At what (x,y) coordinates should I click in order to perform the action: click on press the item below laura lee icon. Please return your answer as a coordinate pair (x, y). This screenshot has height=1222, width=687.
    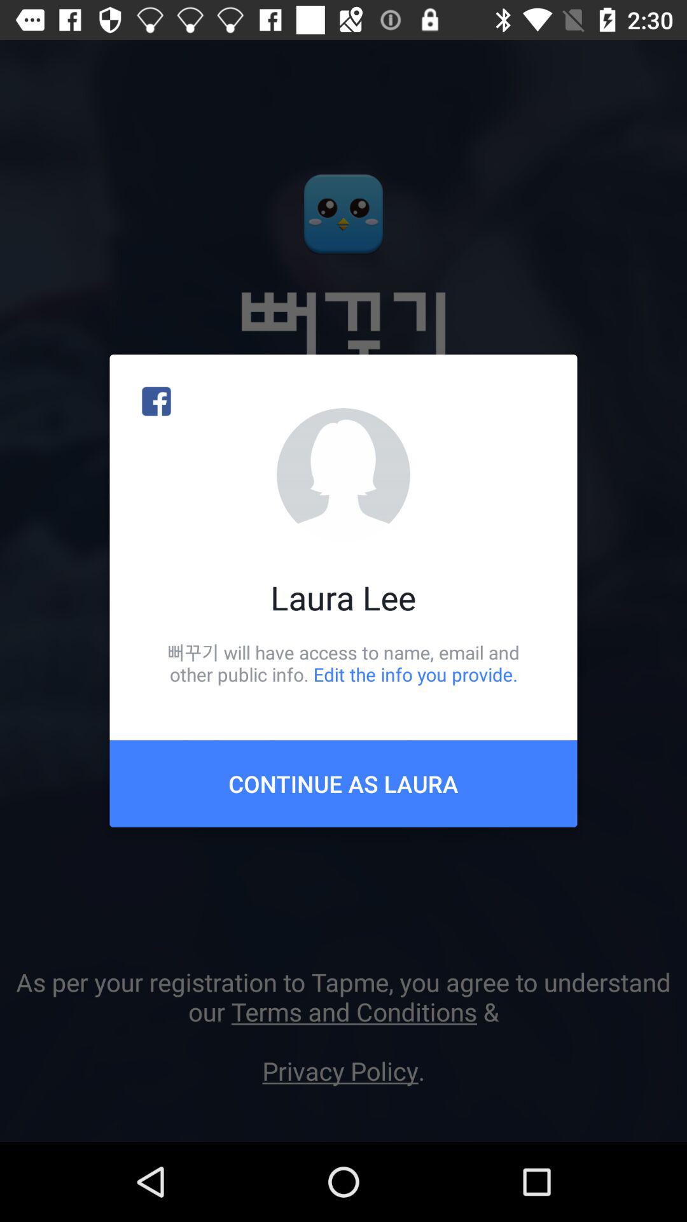
    Looking at the image, I should click on (343, 663).